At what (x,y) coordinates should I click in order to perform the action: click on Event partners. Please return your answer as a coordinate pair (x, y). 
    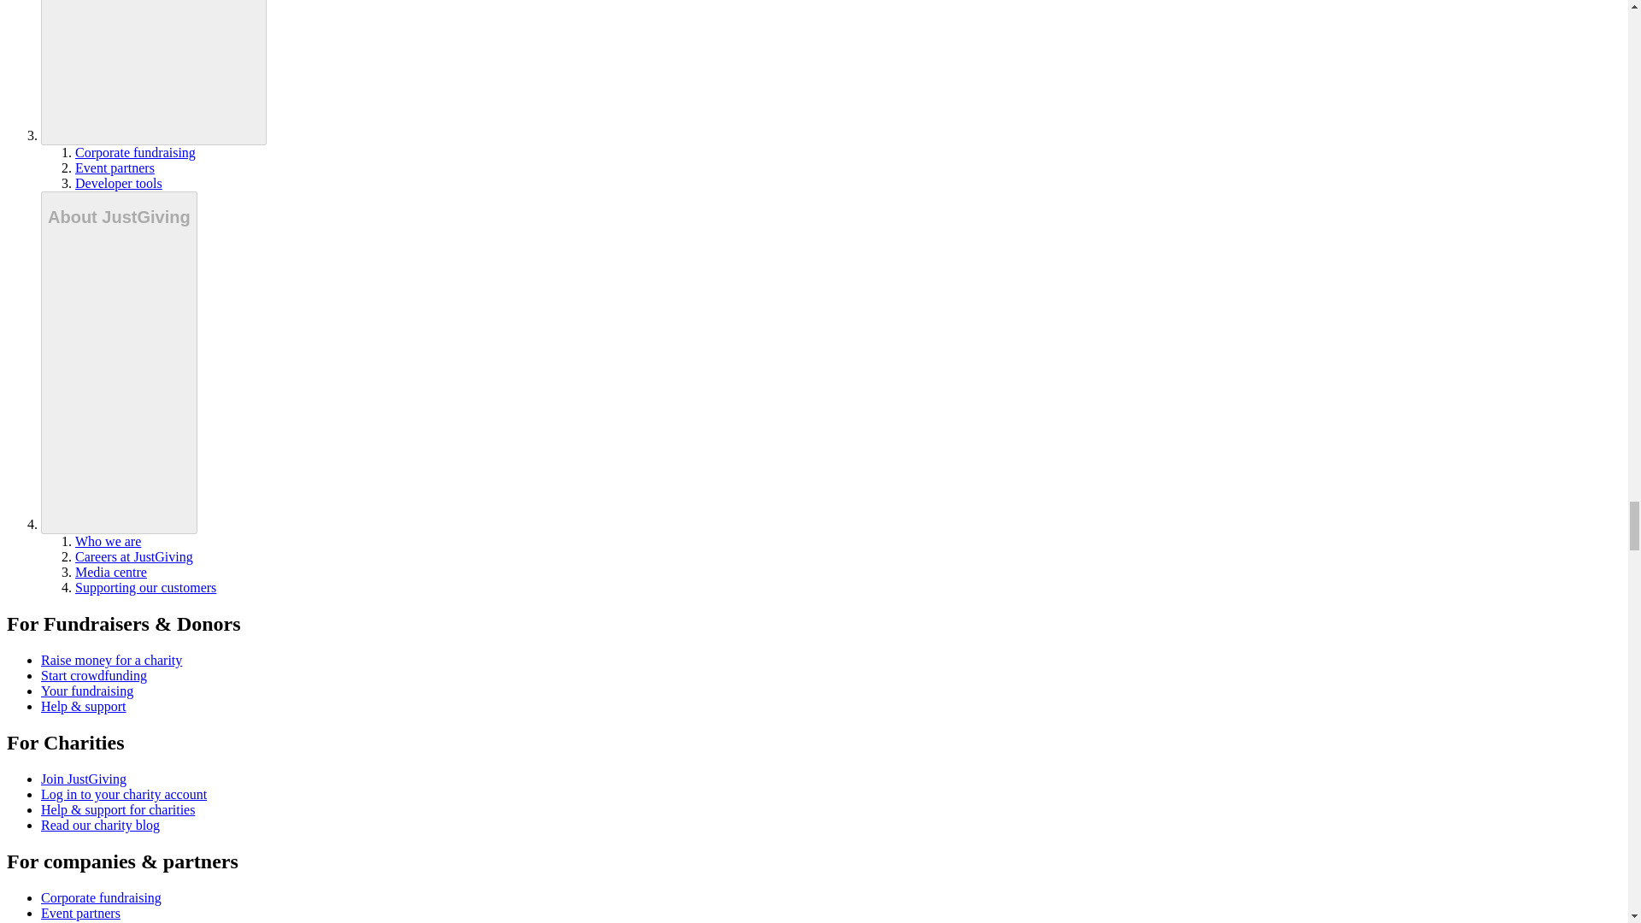
    Looking at the image, I should click on (115, 168).